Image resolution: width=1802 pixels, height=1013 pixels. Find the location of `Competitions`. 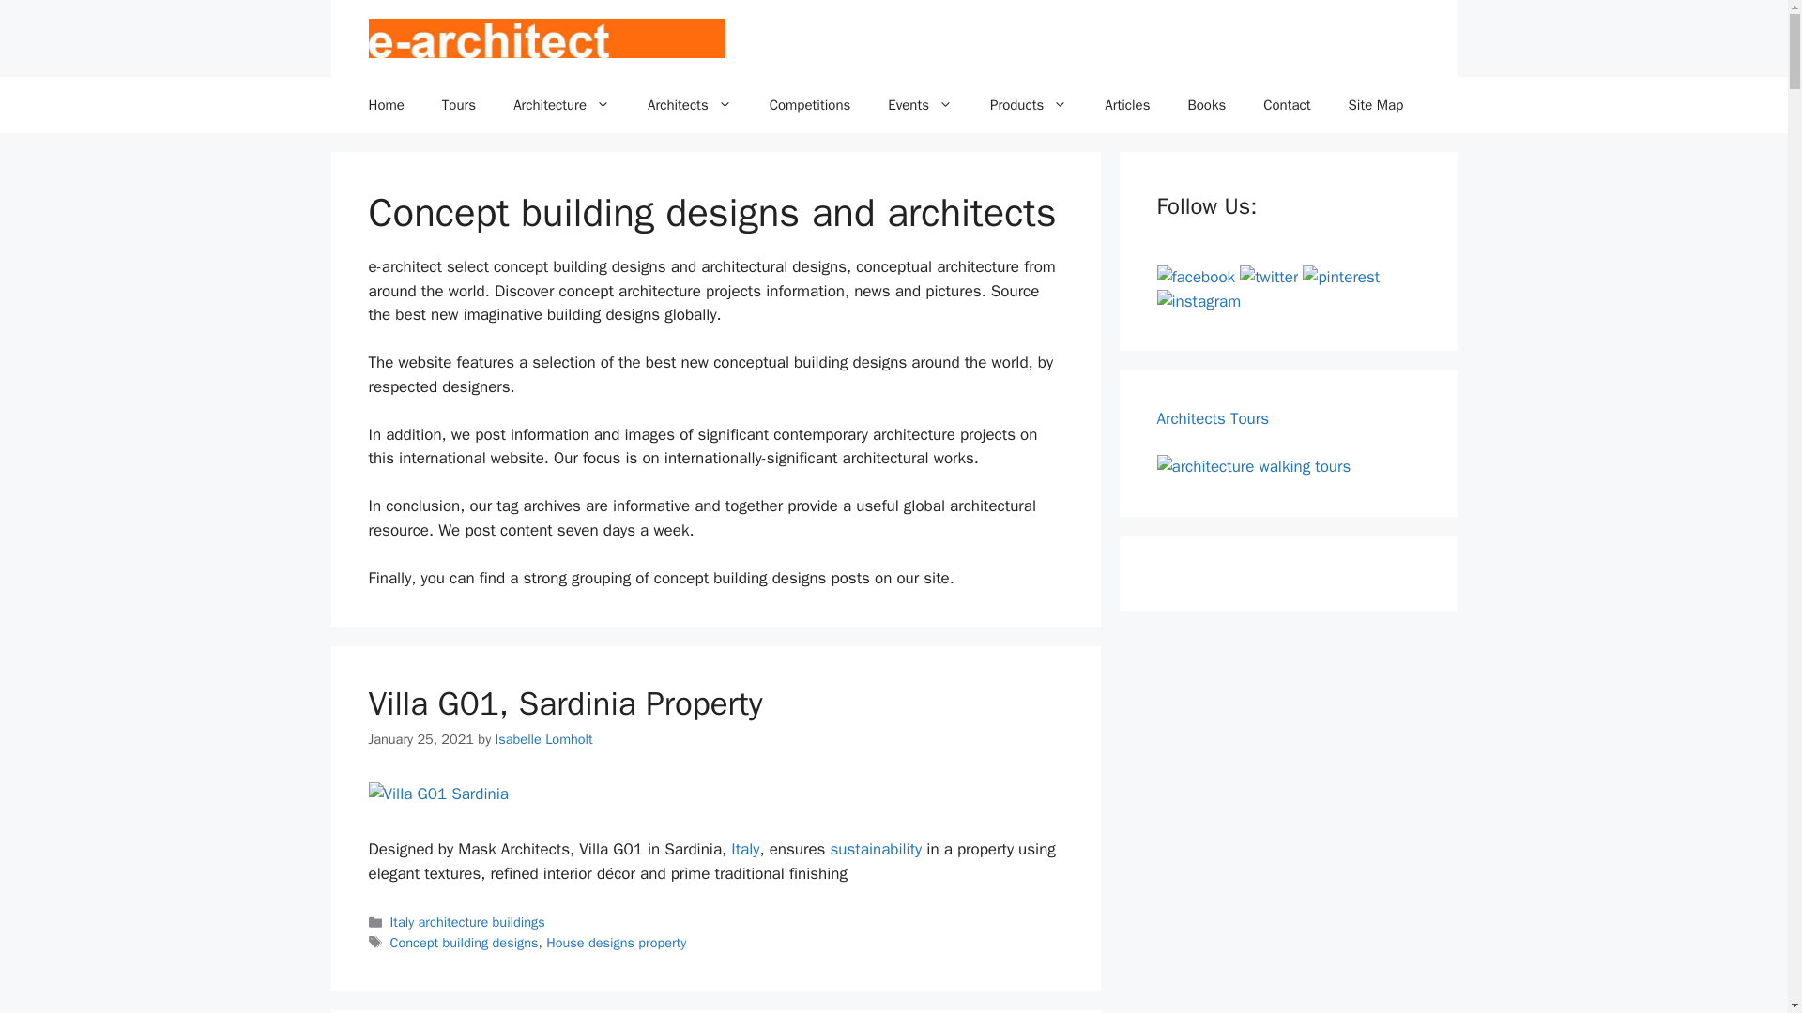

Competitions is located at coordinates (811, 105).